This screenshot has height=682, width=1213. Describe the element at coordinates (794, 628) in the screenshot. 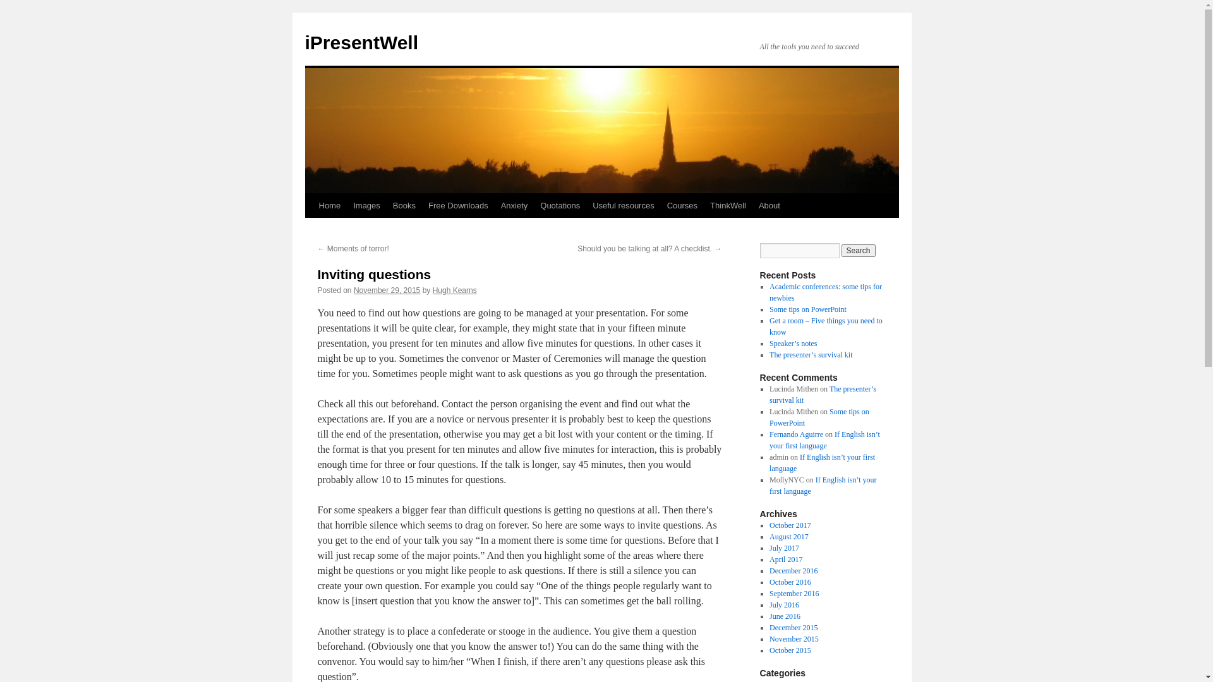

I see `December 2015` at that location.